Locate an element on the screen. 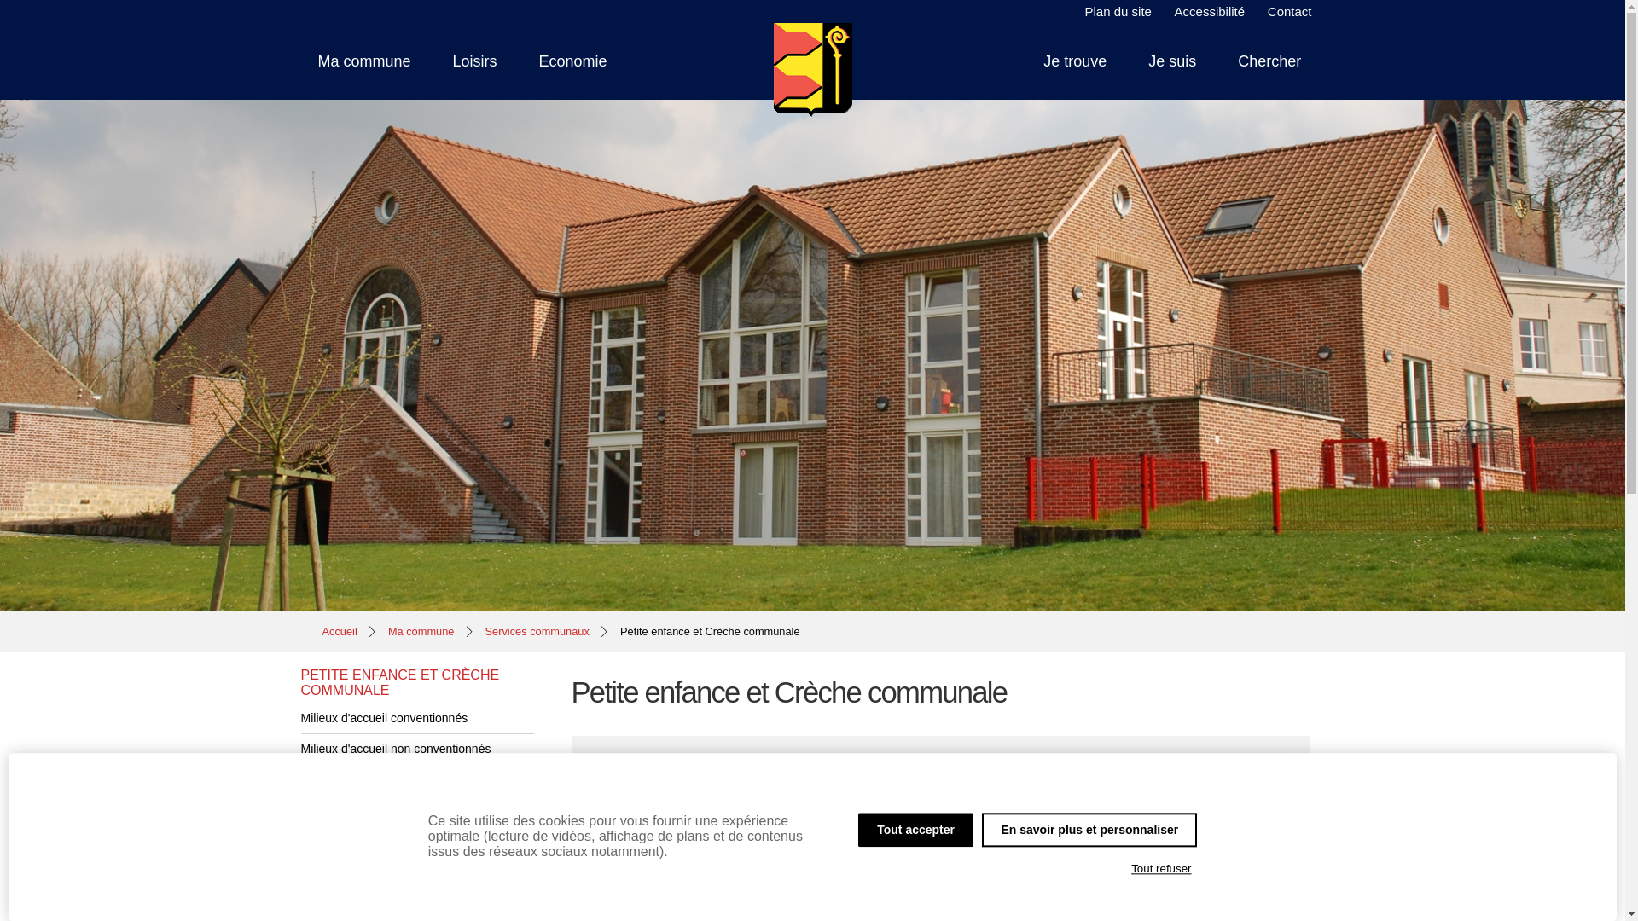 This screenshot has height=921, width=1638. +32 (0) 10 86 83 50 is located at coordinates (763, 810).